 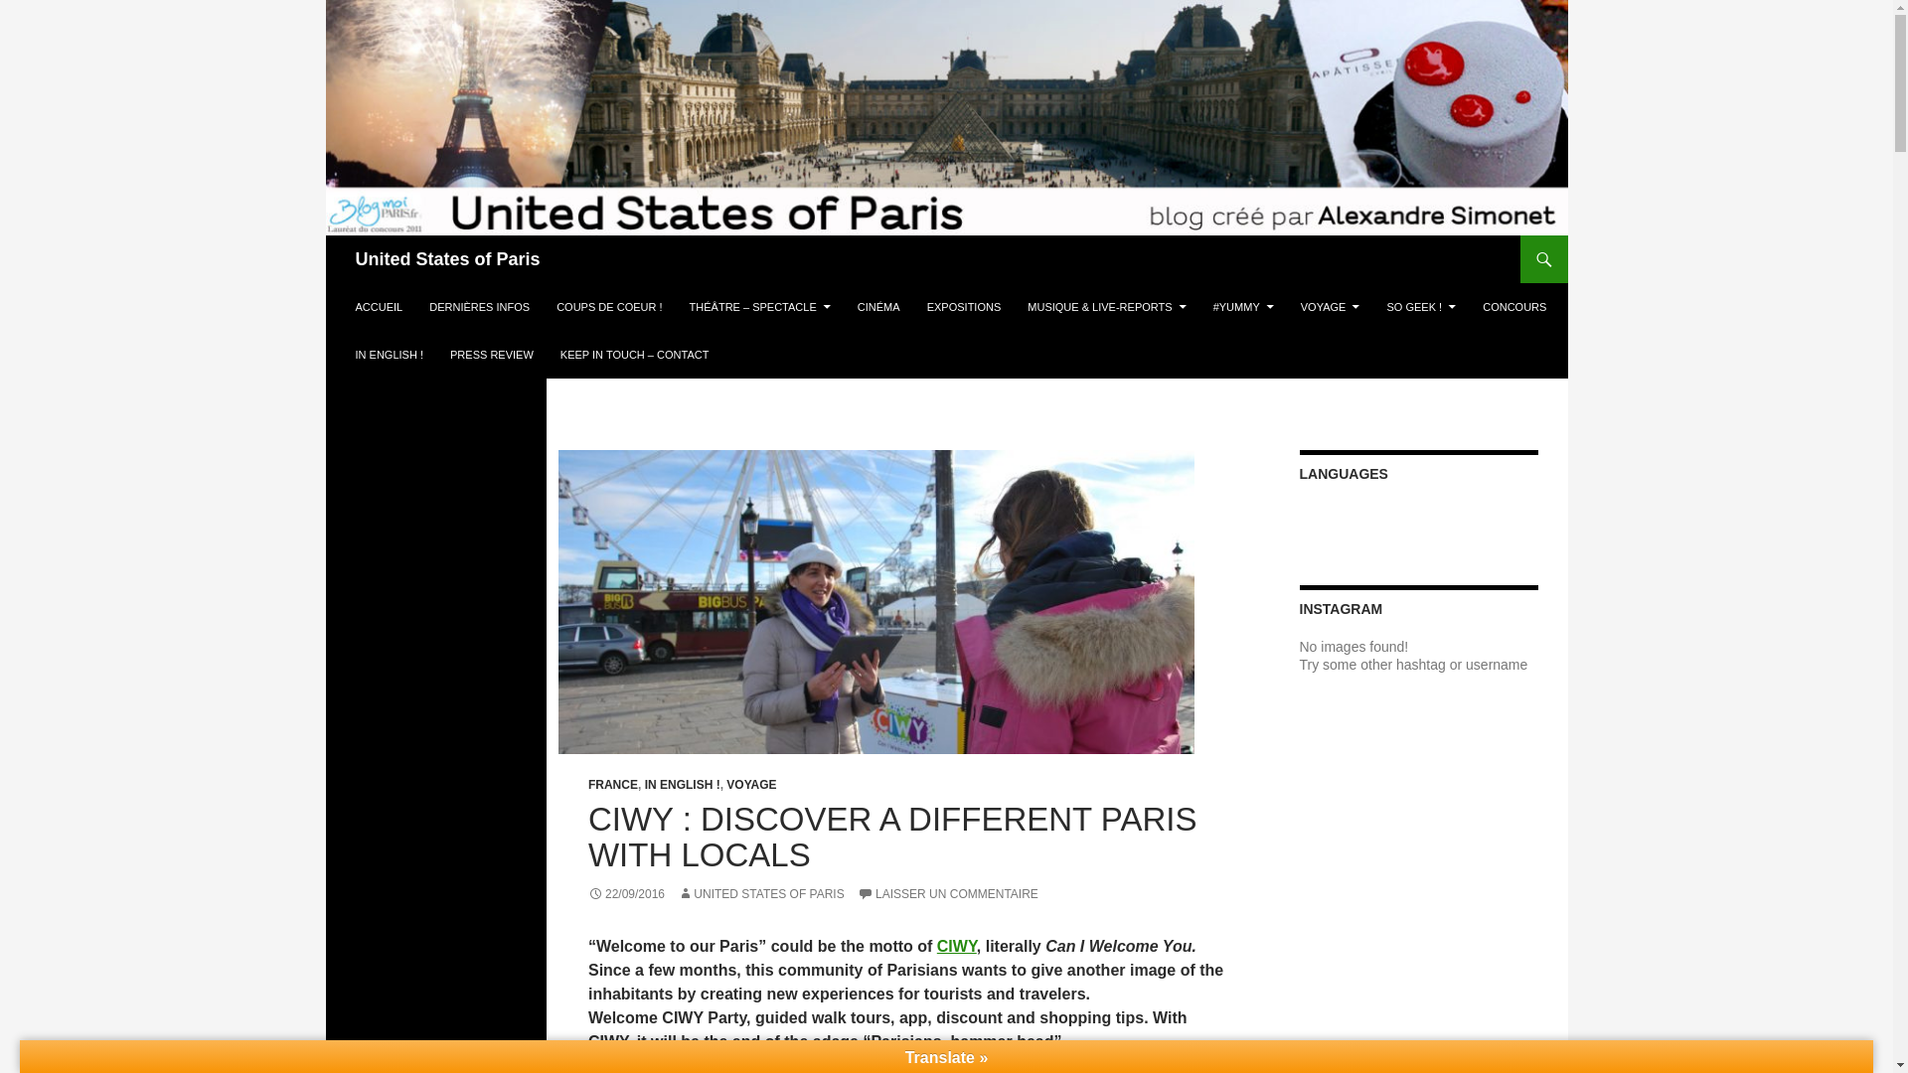 What do you see at coordinates (608, 306) in the screenshot?
I see `COUPS DE COEUR !` at bounding box center [608, 306].